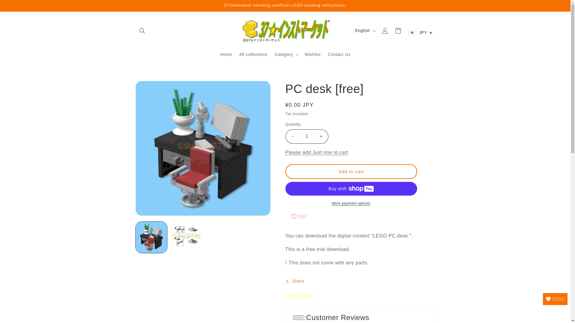 This screenshot has height=323, width=575. I want to click on Cart, so click(398, 31).